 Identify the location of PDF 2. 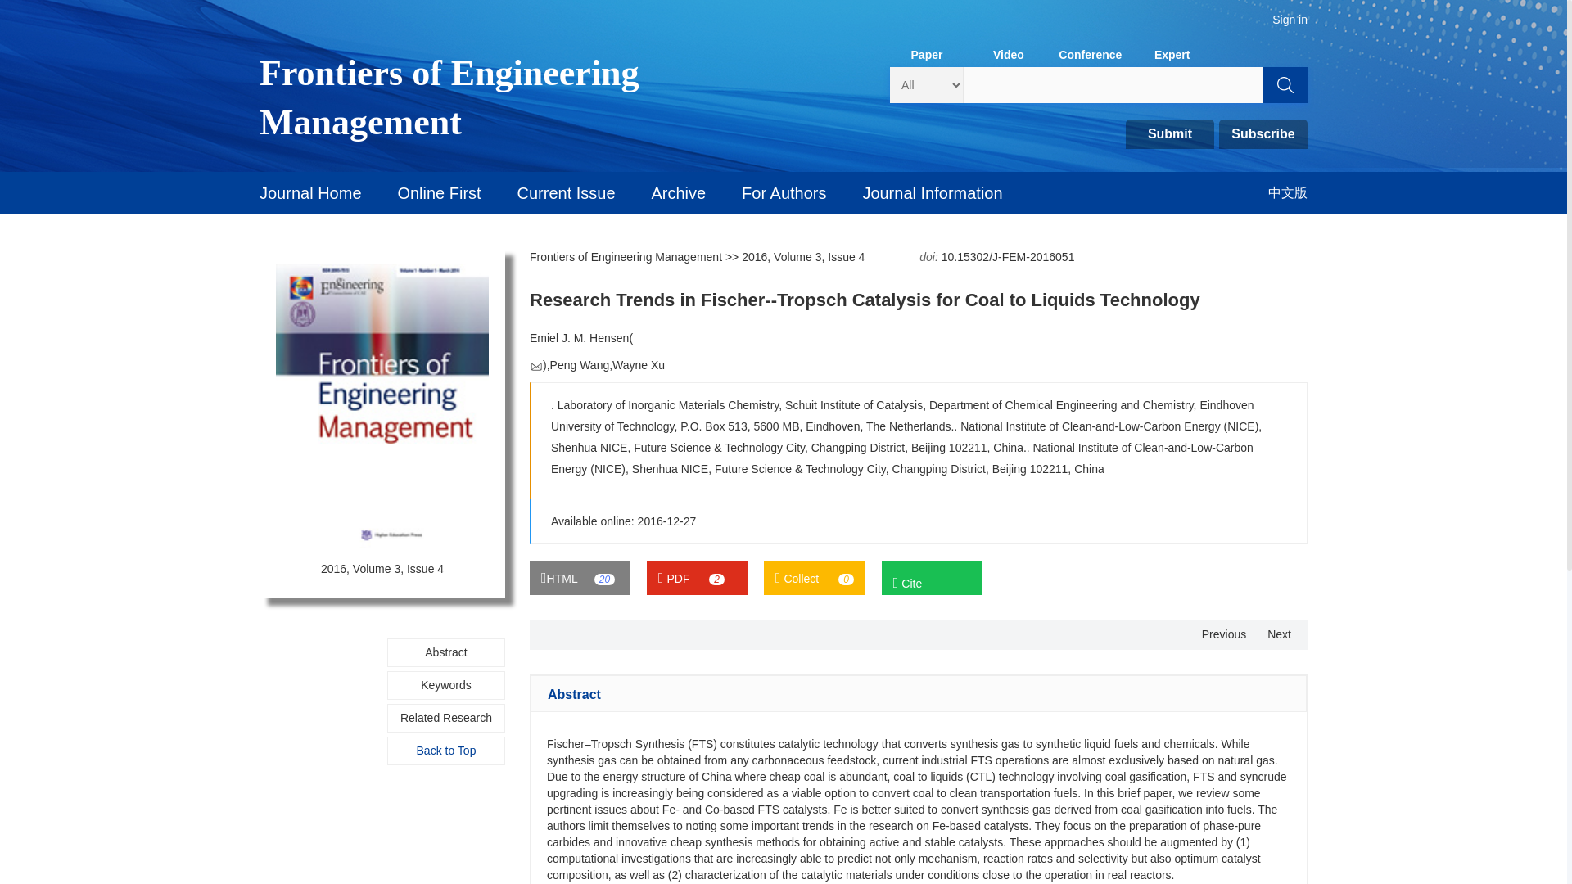
(697, 577).